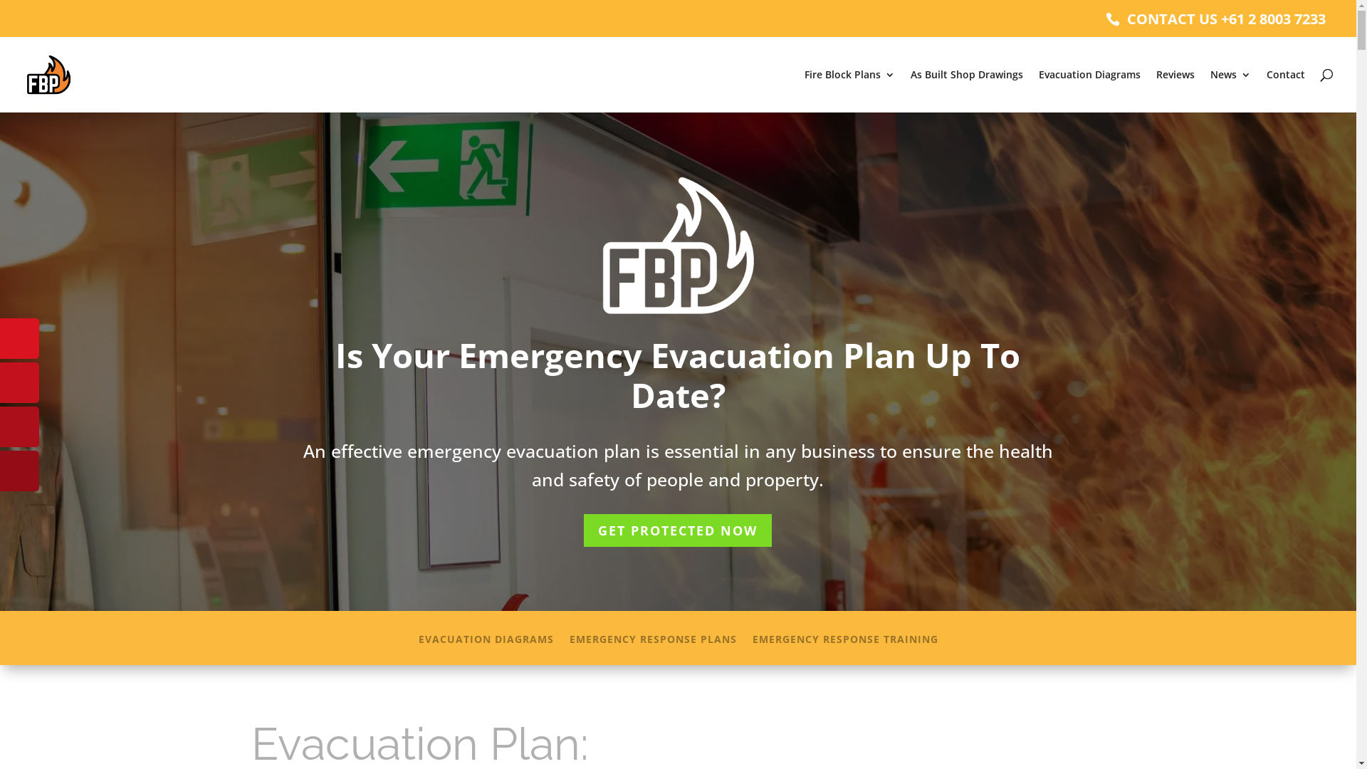 This screenshot has width=1367, height=769. Describe the element at coordinates (871, 40) in the screenshot. I see `Contact` at that location.